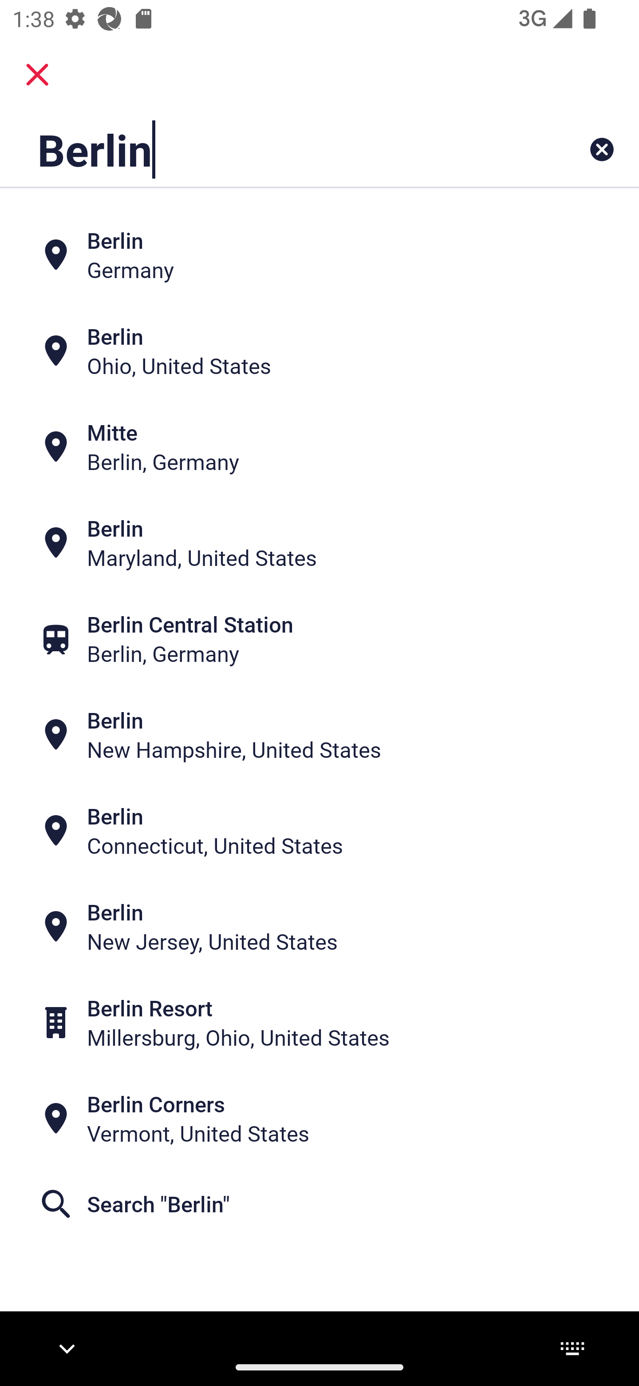 The height and width of the screenshot is (1386, 639). What do you see at coordinates (319, 1022) in the screenshot?
I see `Berlin Resort Millersburg, Ohio, United States` at bounding box center [319, 1022].